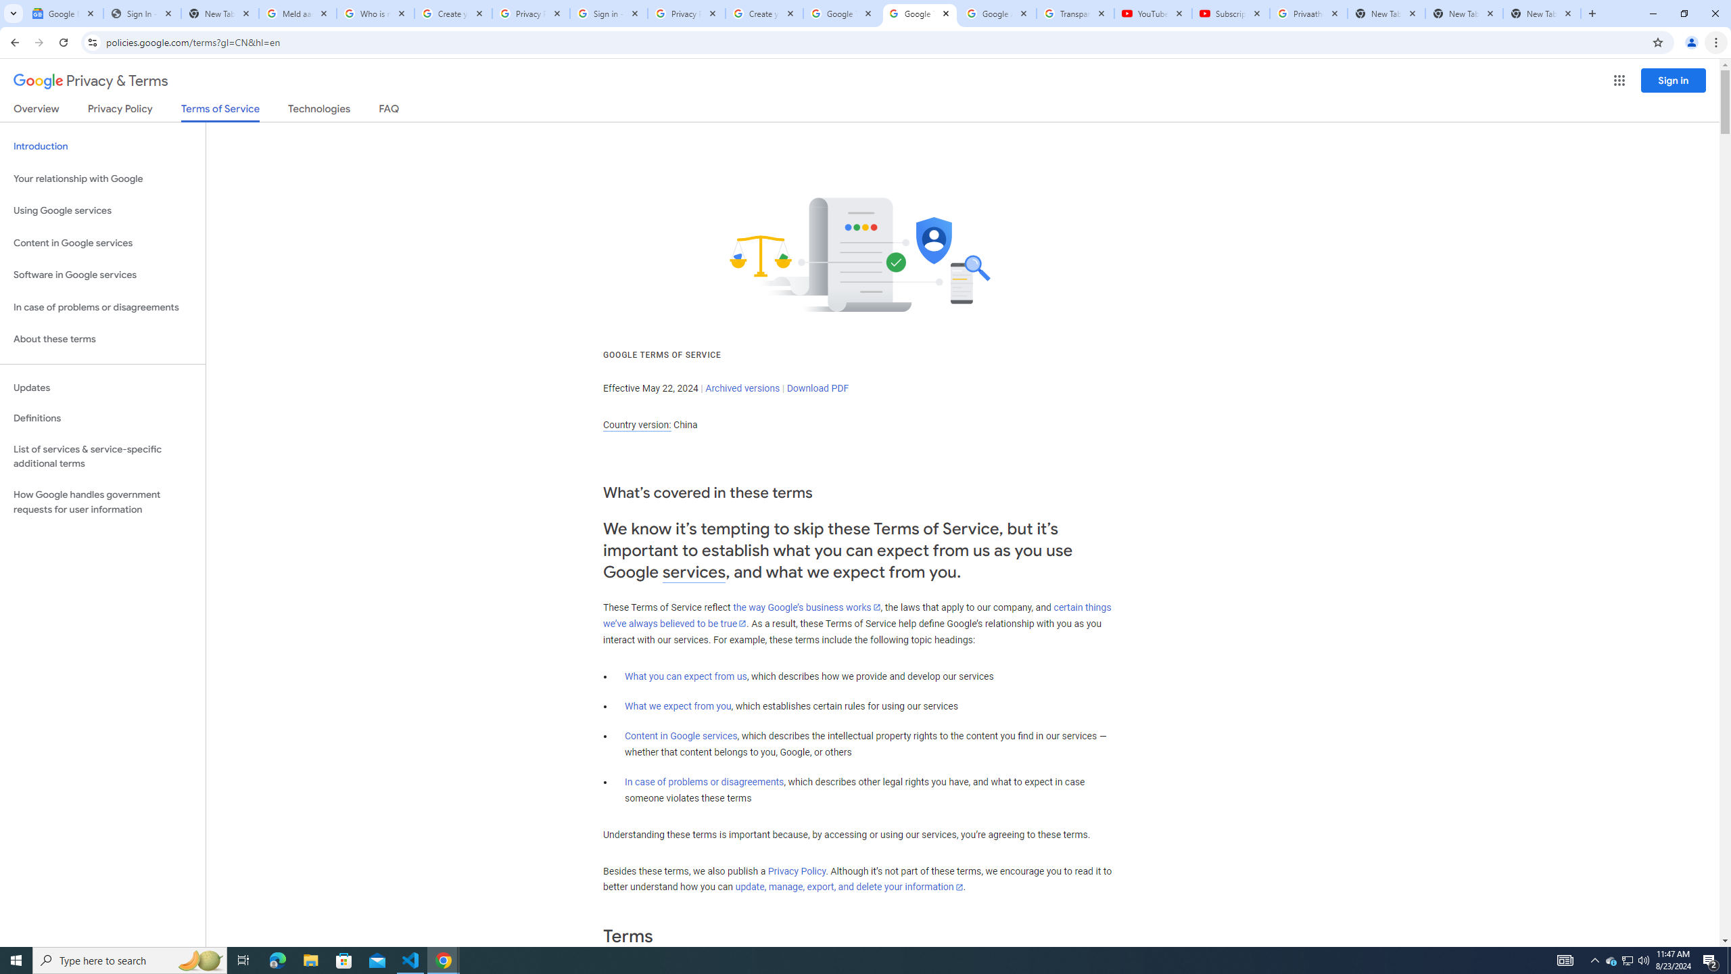 This screenshot has width=1731, height=974. What do you see at coordinates (103, 456) in the screenshot?
I see `List of services & service-specific additional terms` at bounding box center [103, 456].